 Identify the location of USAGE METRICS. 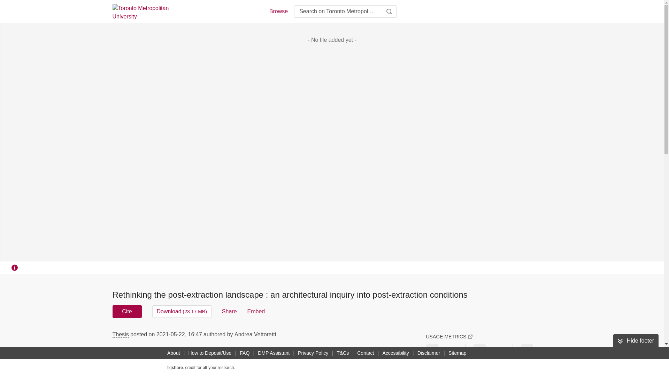
(449, 336).